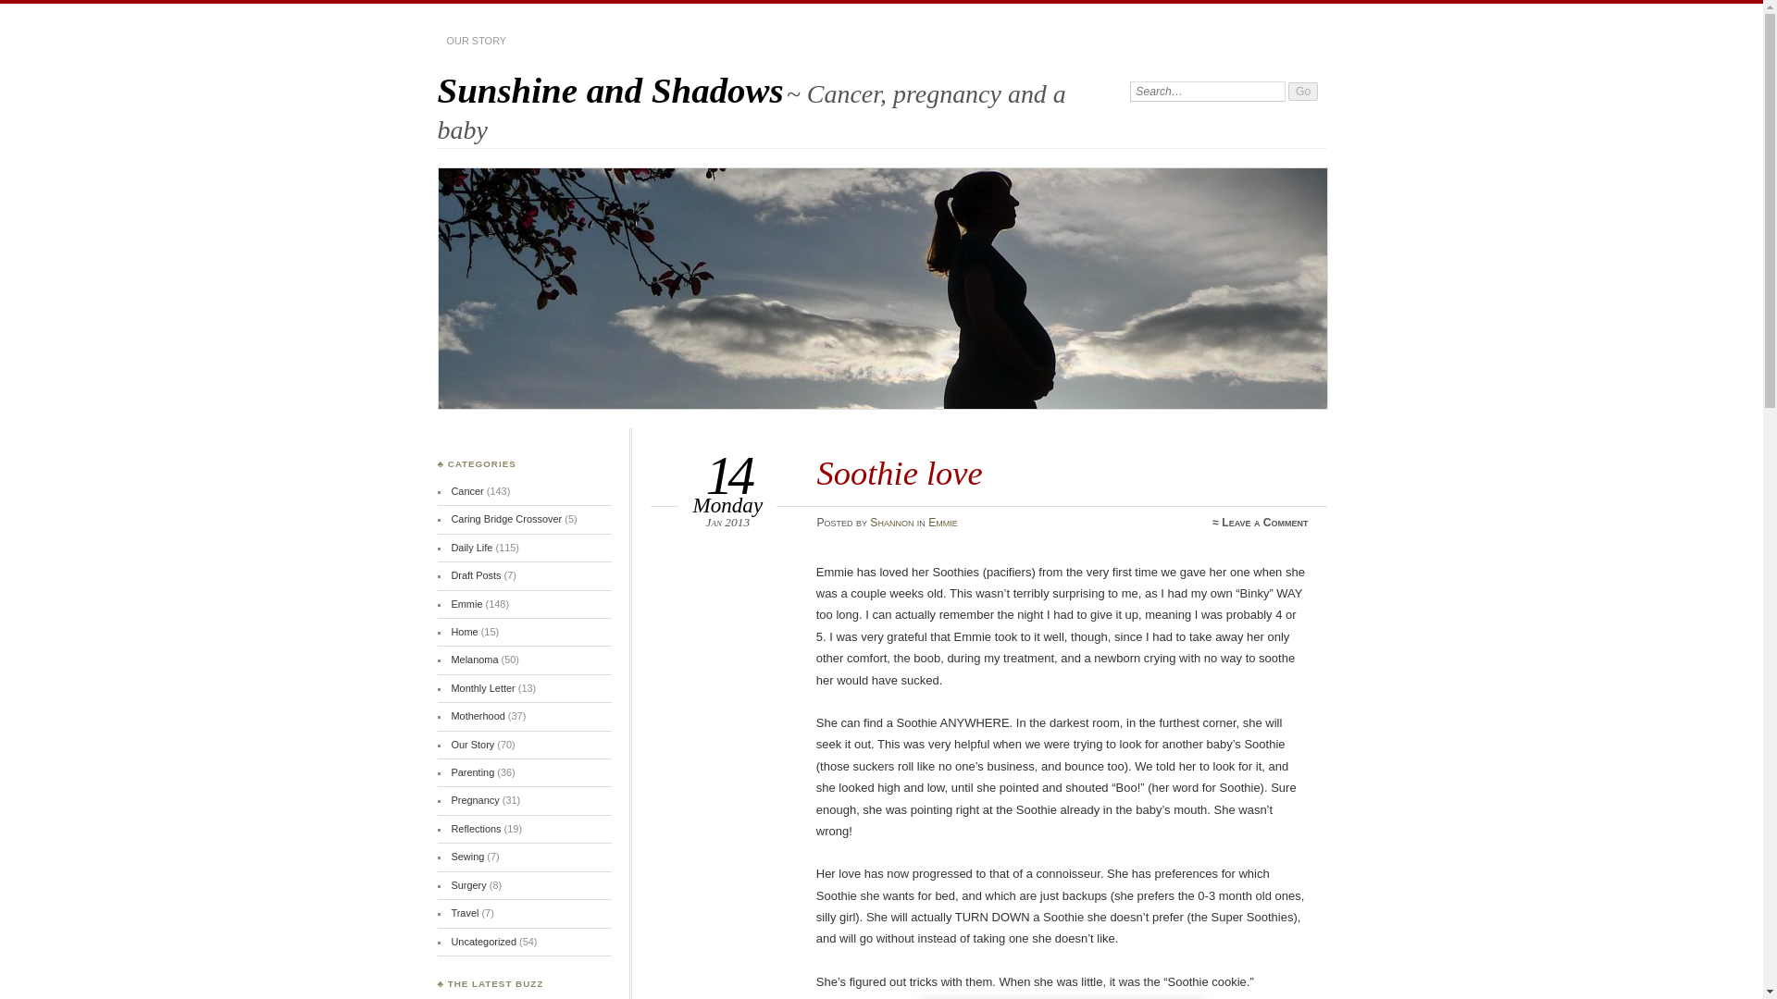  What do you see at coordinates (891, 523) in the screenshot?
I see `Shannon` at bounding box center [891, 523].